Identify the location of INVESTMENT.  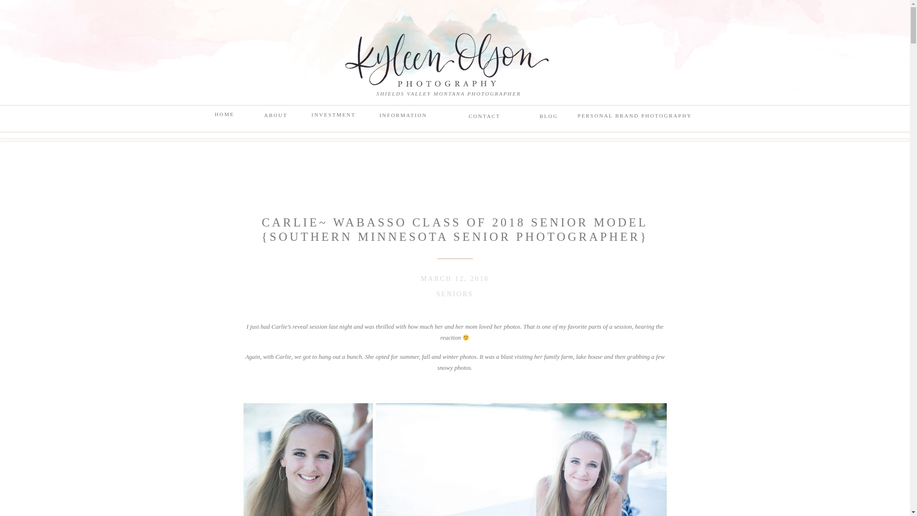
(333, 117).